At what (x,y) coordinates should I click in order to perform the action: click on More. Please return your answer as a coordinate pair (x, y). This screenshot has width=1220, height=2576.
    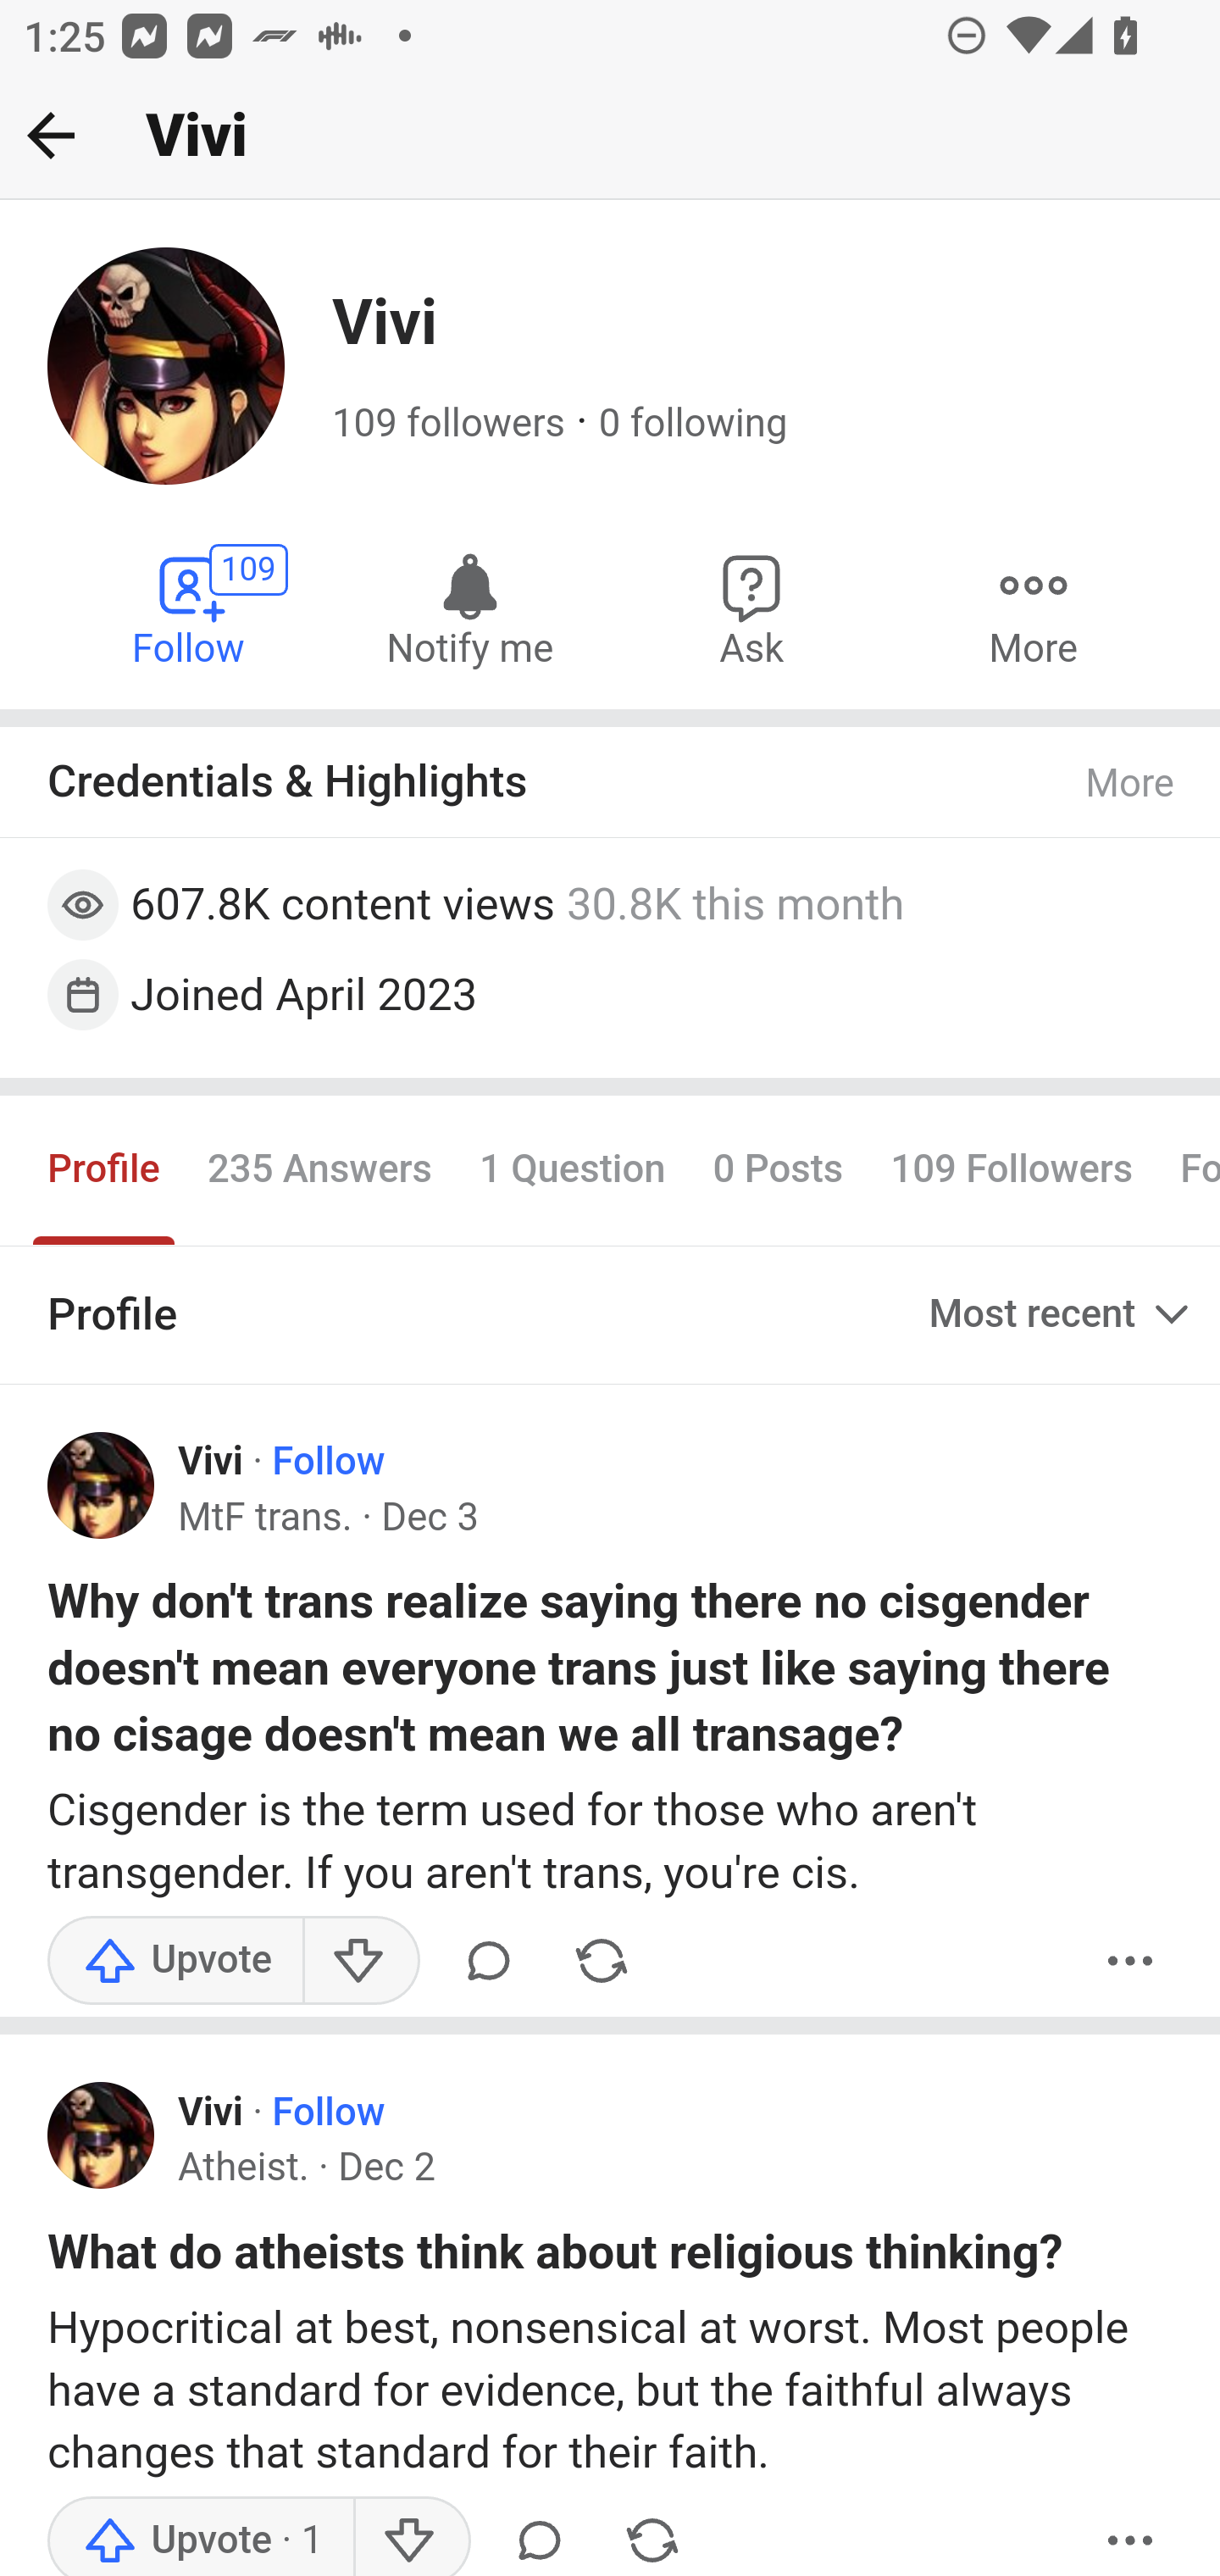
    Looking at the image, I should click on (1131, 784).